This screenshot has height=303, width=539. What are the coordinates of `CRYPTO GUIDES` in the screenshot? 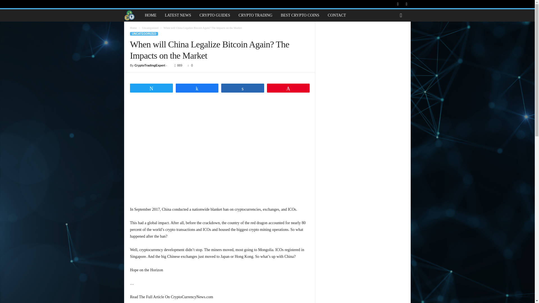 It's located at (215, 15).